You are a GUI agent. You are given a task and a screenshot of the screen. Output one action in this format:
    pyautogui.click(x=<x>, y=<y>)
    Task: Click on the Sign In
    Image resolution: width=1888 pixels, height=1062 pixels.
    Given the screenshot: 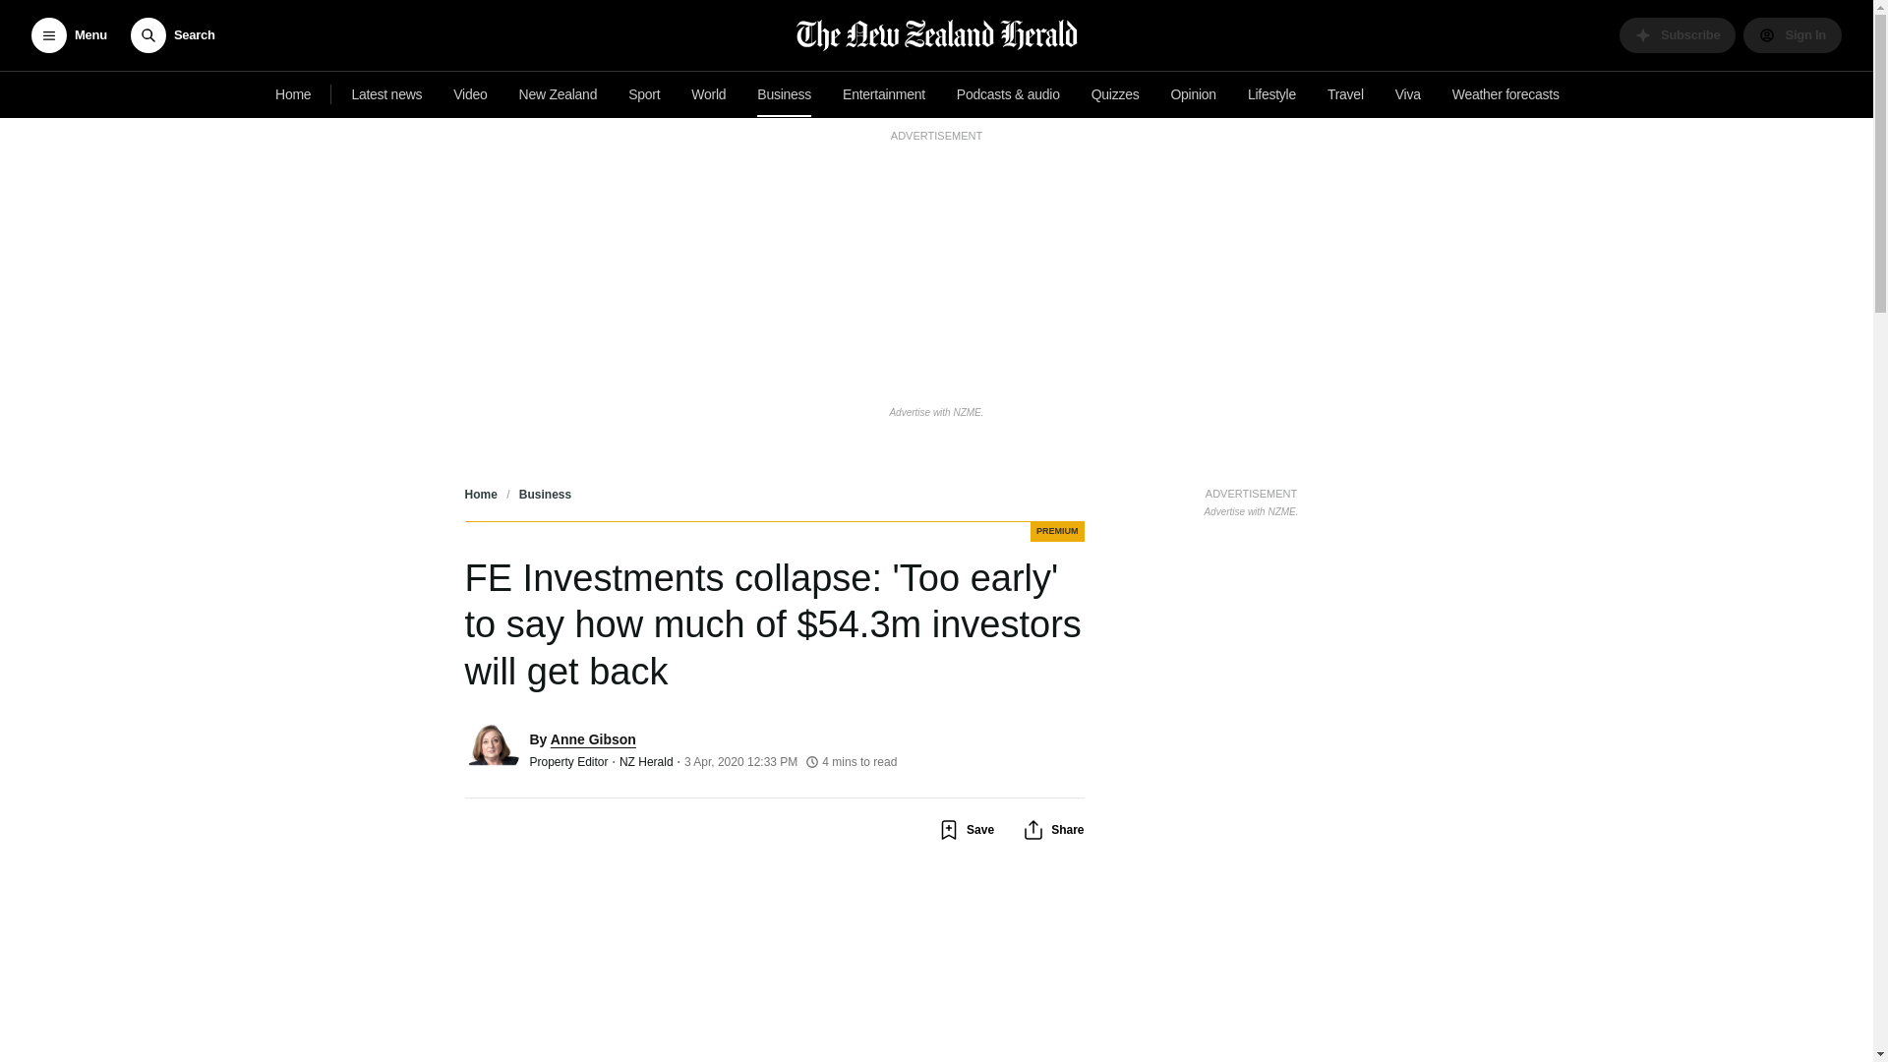 What is the action you would take?
    pyautogui.click(x=1408, y=94)
    